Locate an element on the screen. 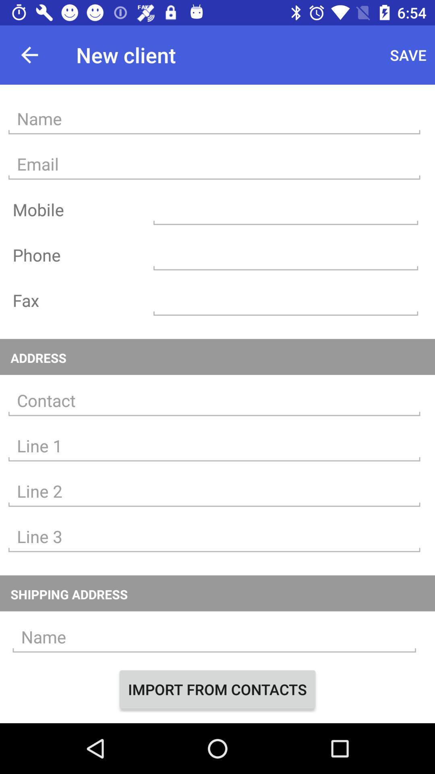 This screenshot has height=774, width=435. select the item next to new client item is located at coordinates (408, 55).